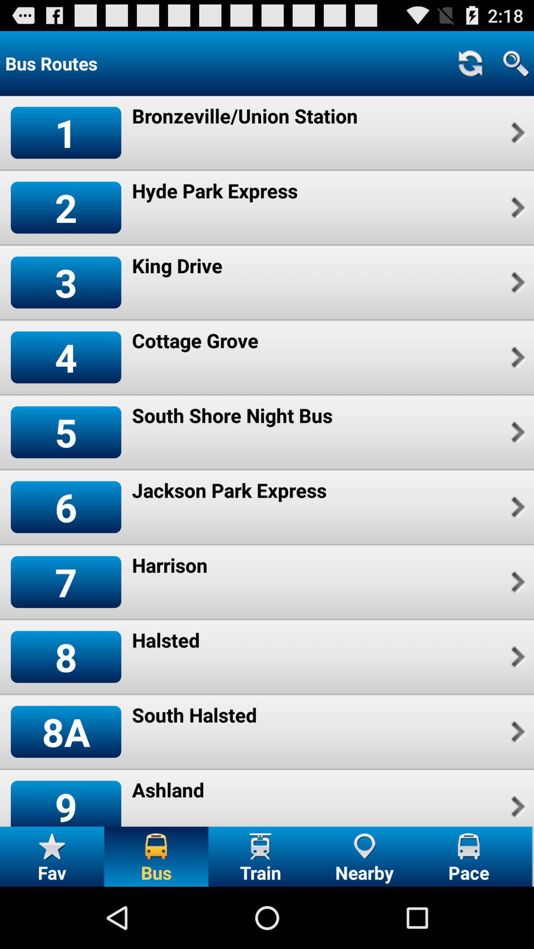 This screenshot has height=949, width=534. What do you see at coordinates (517, 656) in the screenshot?
I see `turn off item next to halsted app` at bounding box center [517, 656].